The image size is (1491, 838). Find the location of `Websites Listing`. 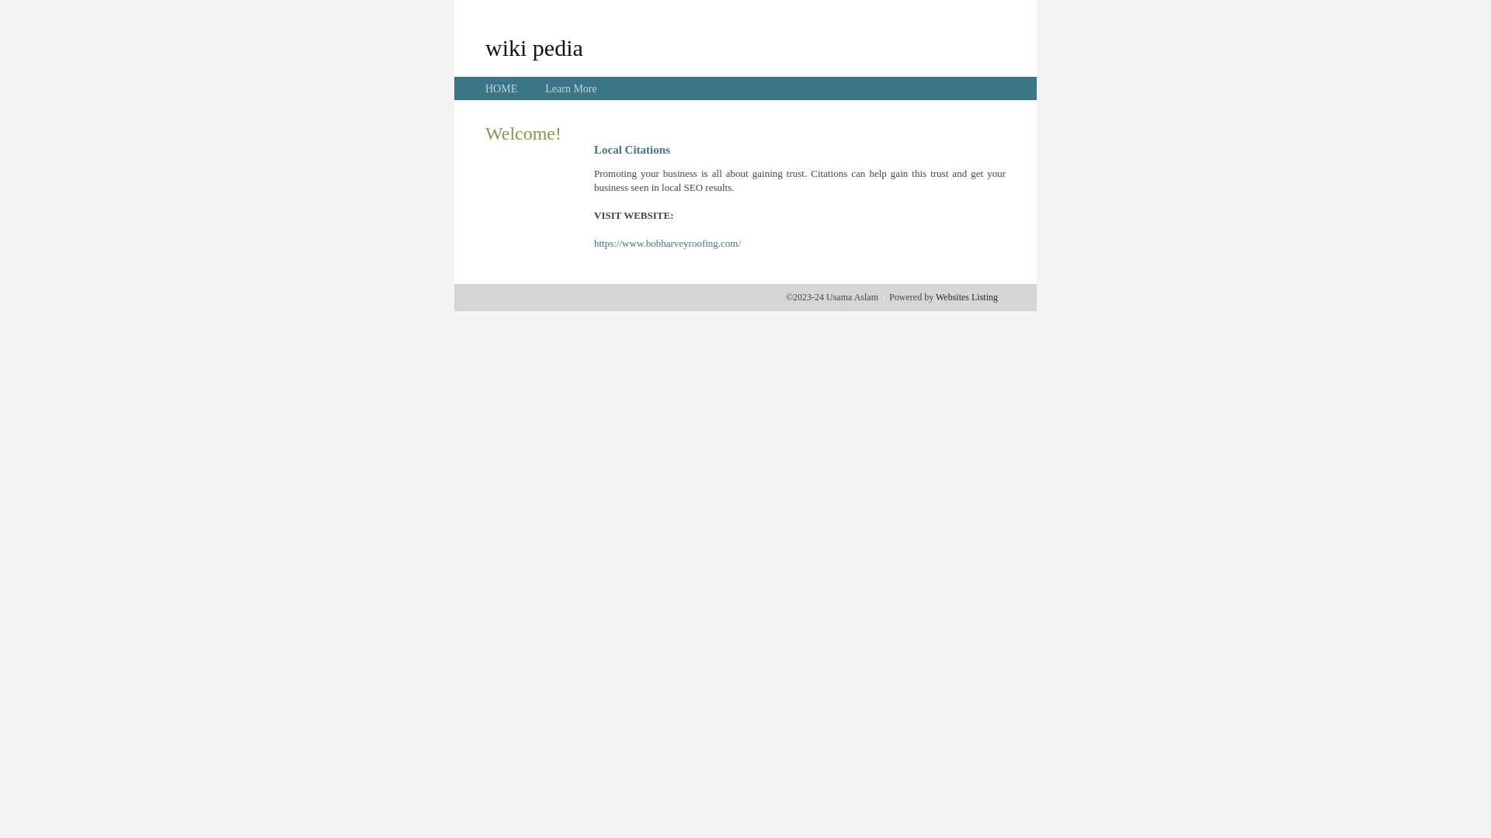

Websites Listing is located at coordinates (967, 297).